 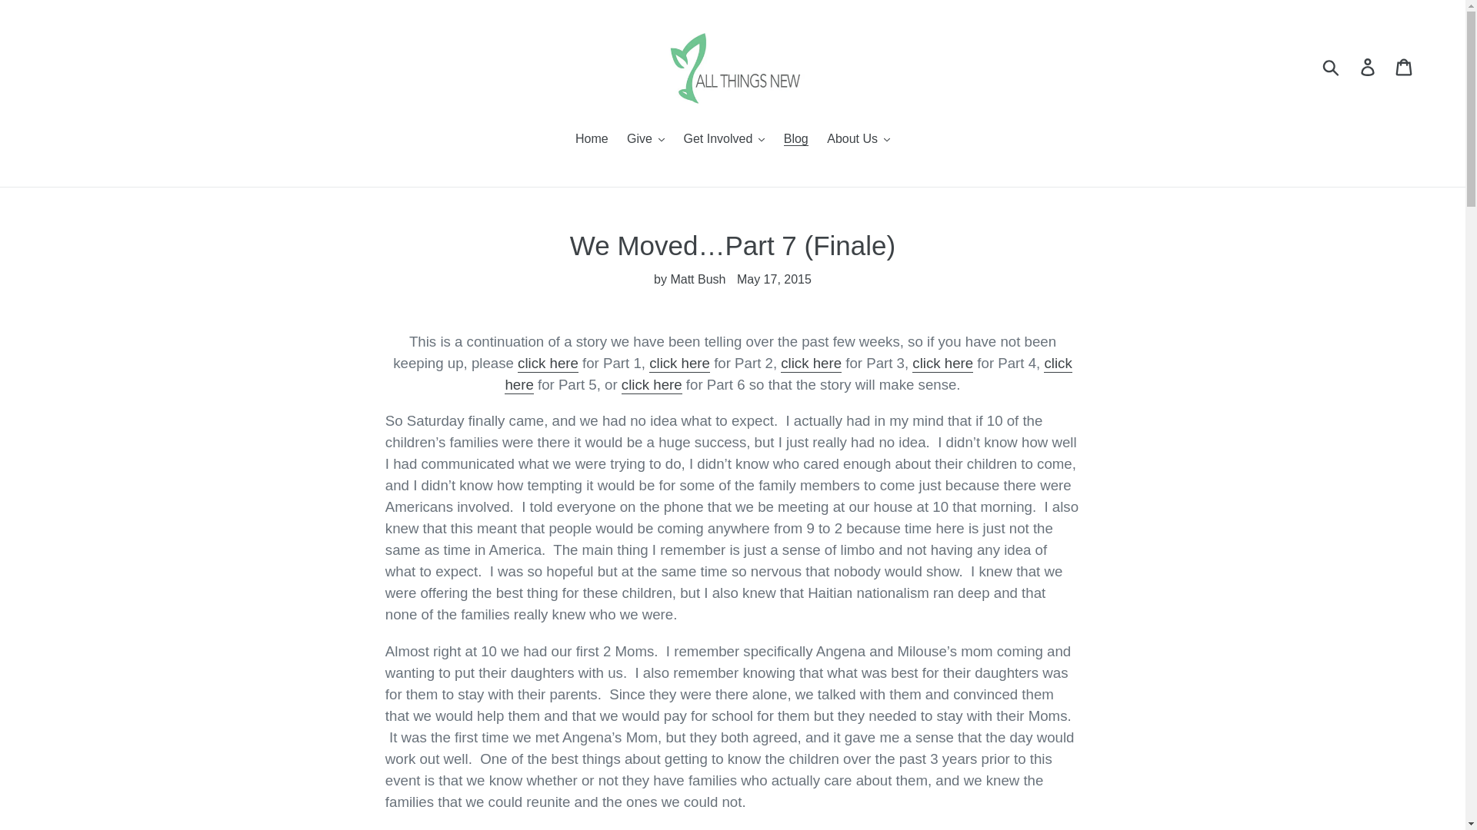 What do you see at coordinates (591, 140) in the screenshot?
I see `Home` at bounding box center [591, 140].